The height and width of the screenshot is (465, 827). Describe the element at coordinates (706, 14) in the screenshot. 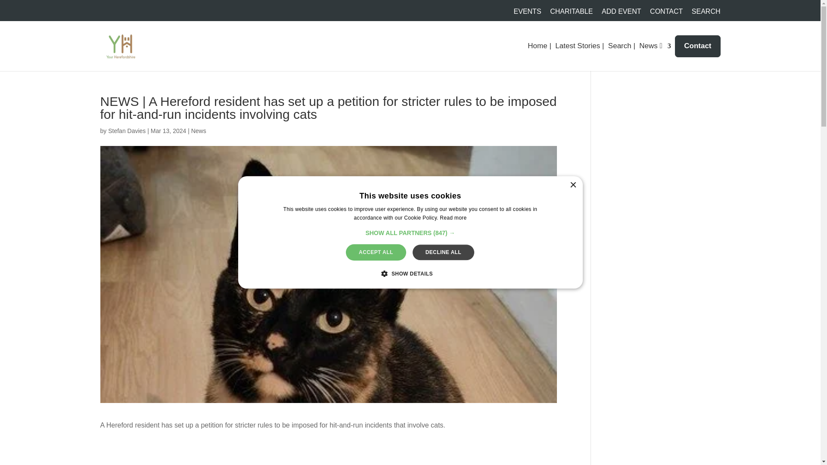

I see `SEARCH` at that location.